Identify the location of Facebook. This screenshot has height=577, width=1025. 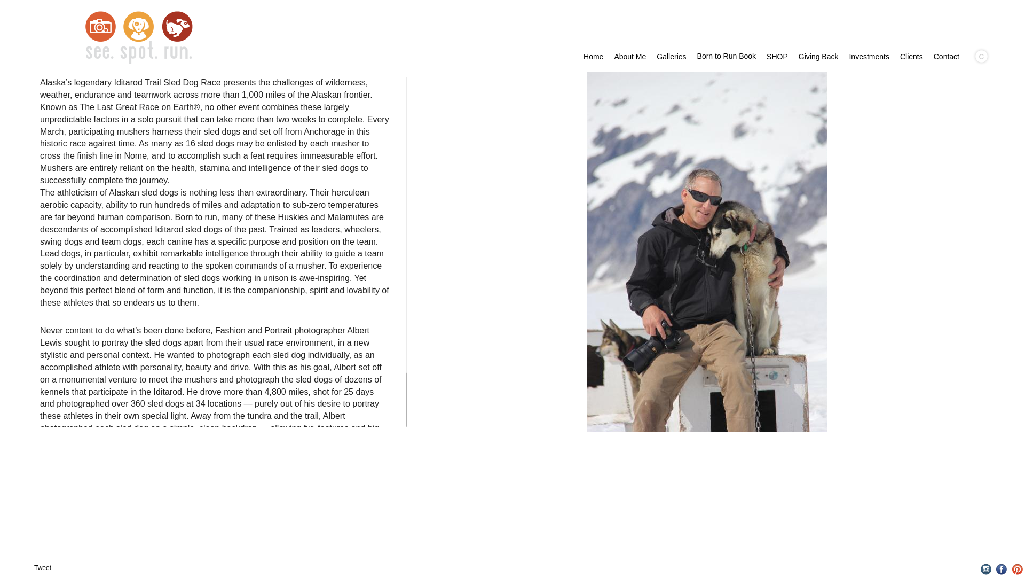
(43, 568).